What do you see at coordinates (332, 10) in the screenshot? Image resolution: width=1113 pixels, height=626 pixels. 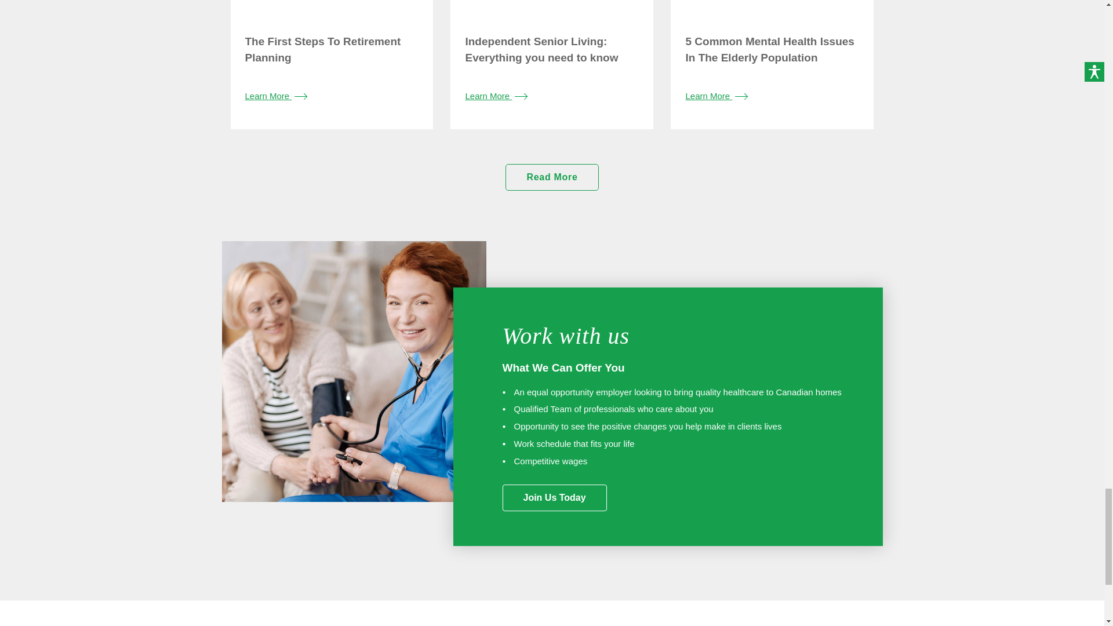 I see `The First Steps To Retirement Planning` at bounding box center [332, 10].